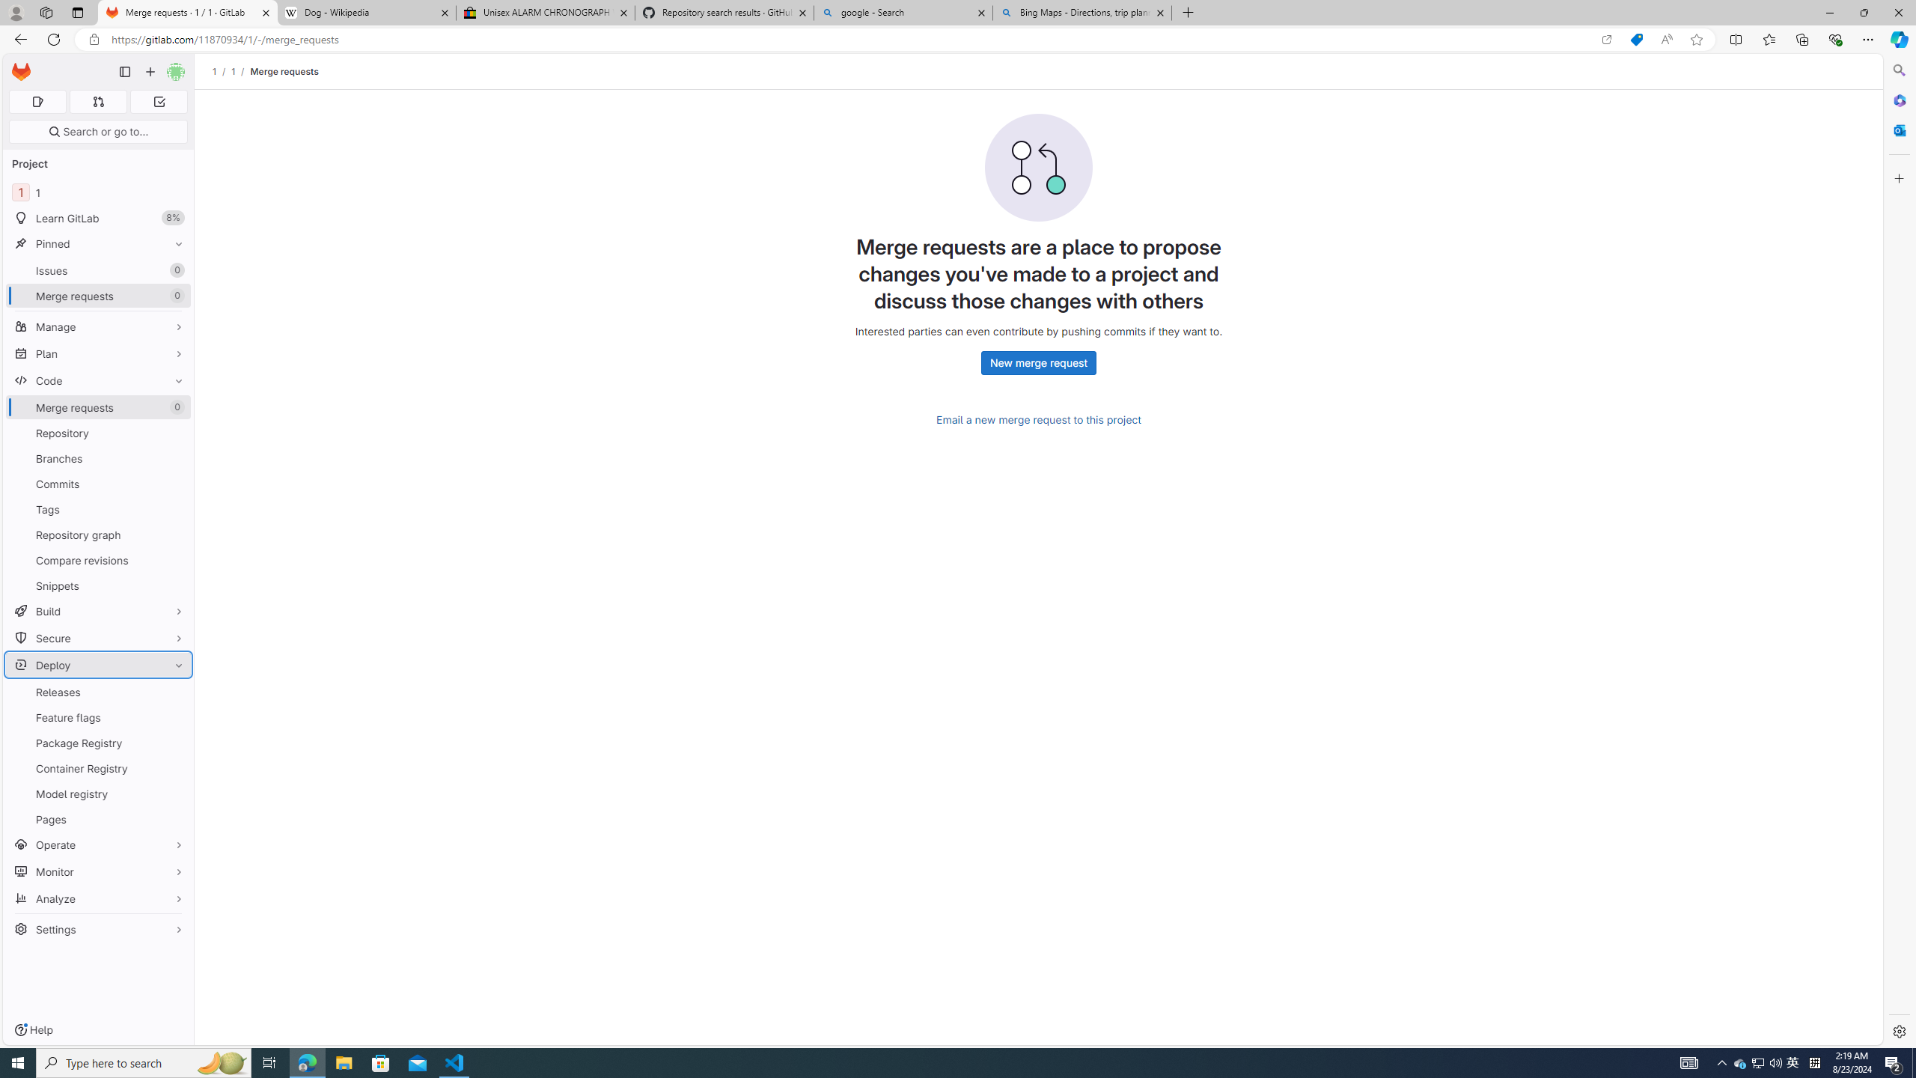  I want to click on Pin Container Registry, so click(175, 768).